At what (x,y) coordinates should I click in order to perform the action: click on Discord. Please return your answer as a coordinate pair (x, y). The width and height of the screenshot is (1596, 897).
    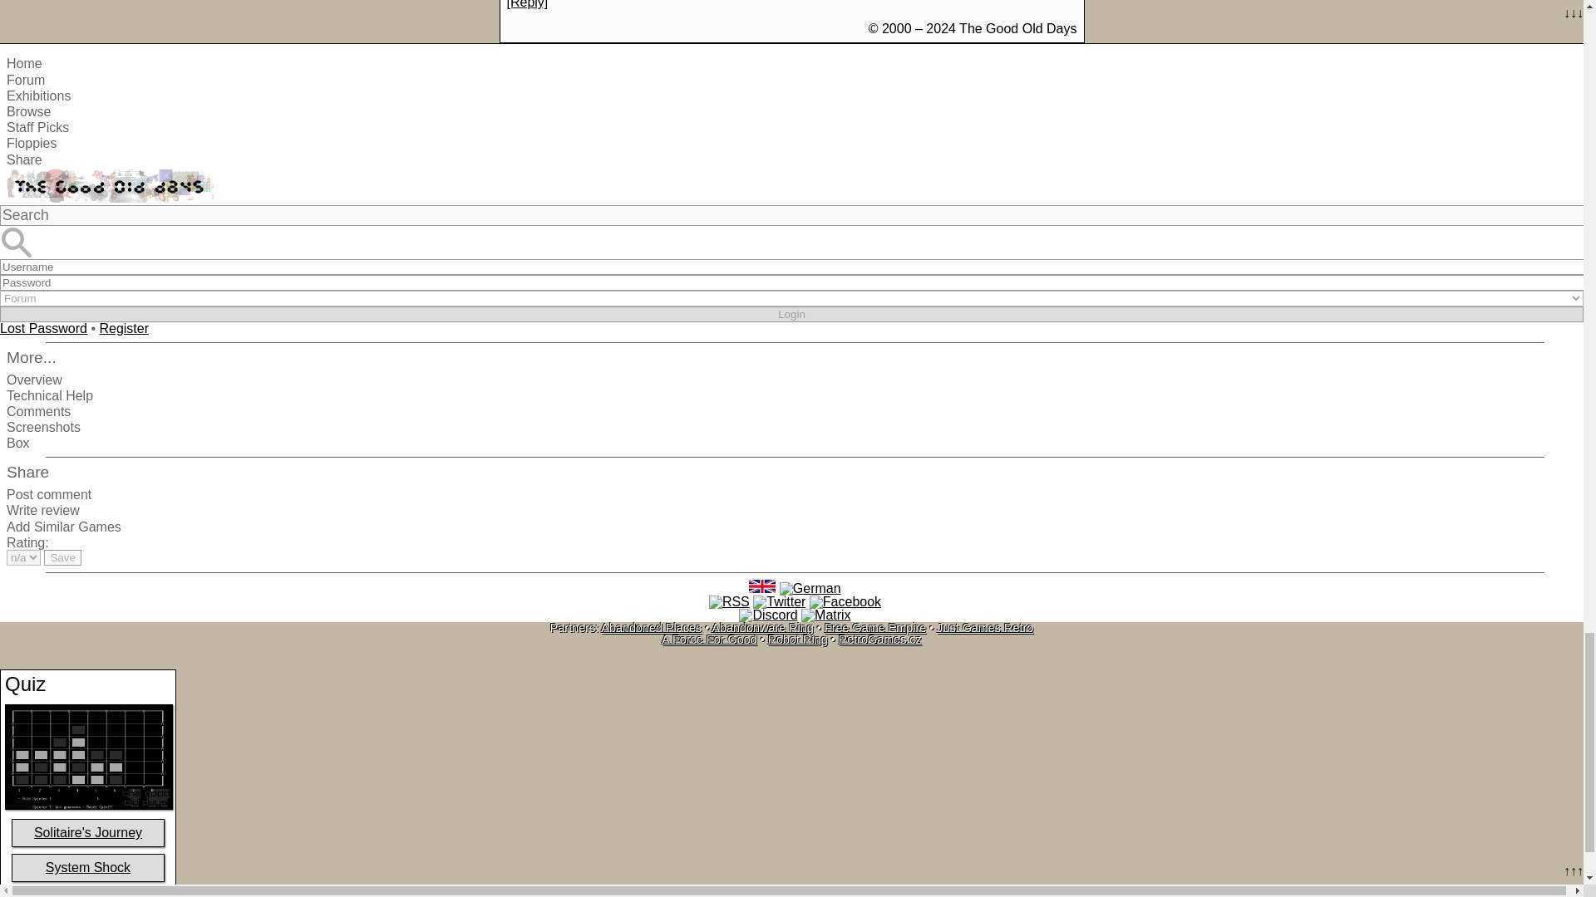
    Looking at the image, I should click on (767, 615).